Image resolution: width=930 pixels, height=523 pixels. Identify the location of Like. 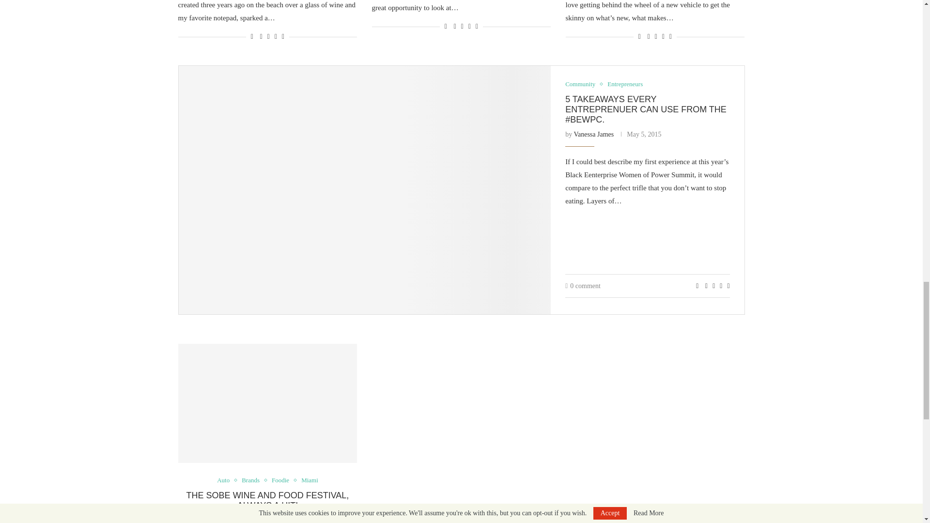
(639, 37).